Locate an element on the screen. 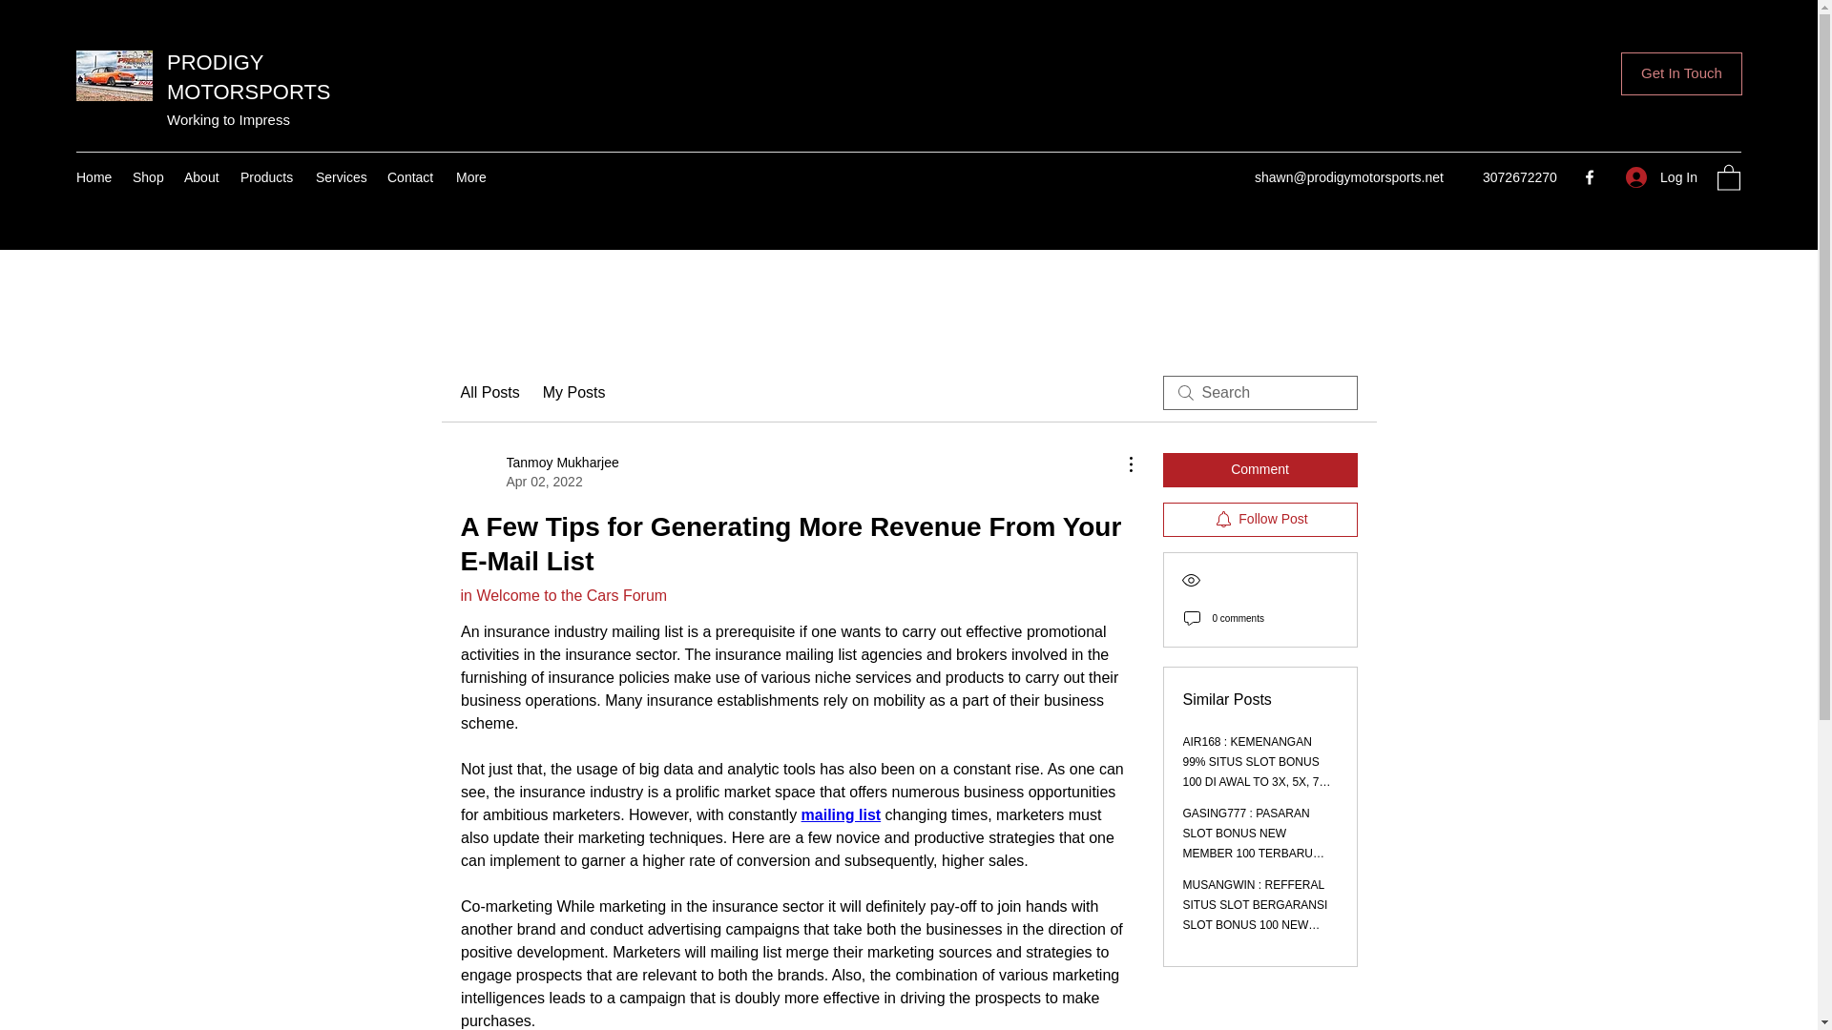 This screenshot has height=1030, width=1832. PRODIGY MOTORSPORTS is located at coordinates (538, 472).